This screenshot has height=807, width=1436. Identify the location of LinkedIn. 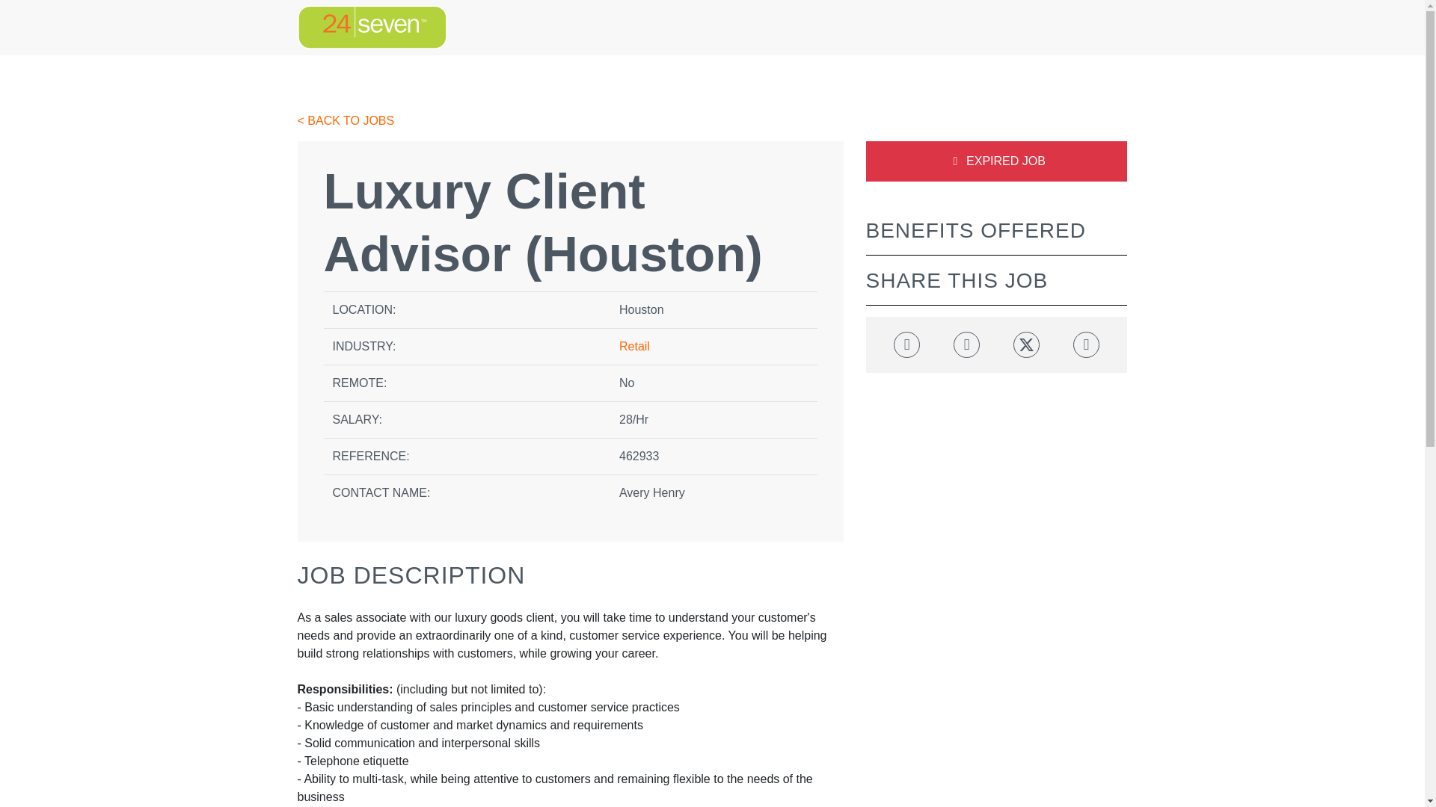
(966, 344).